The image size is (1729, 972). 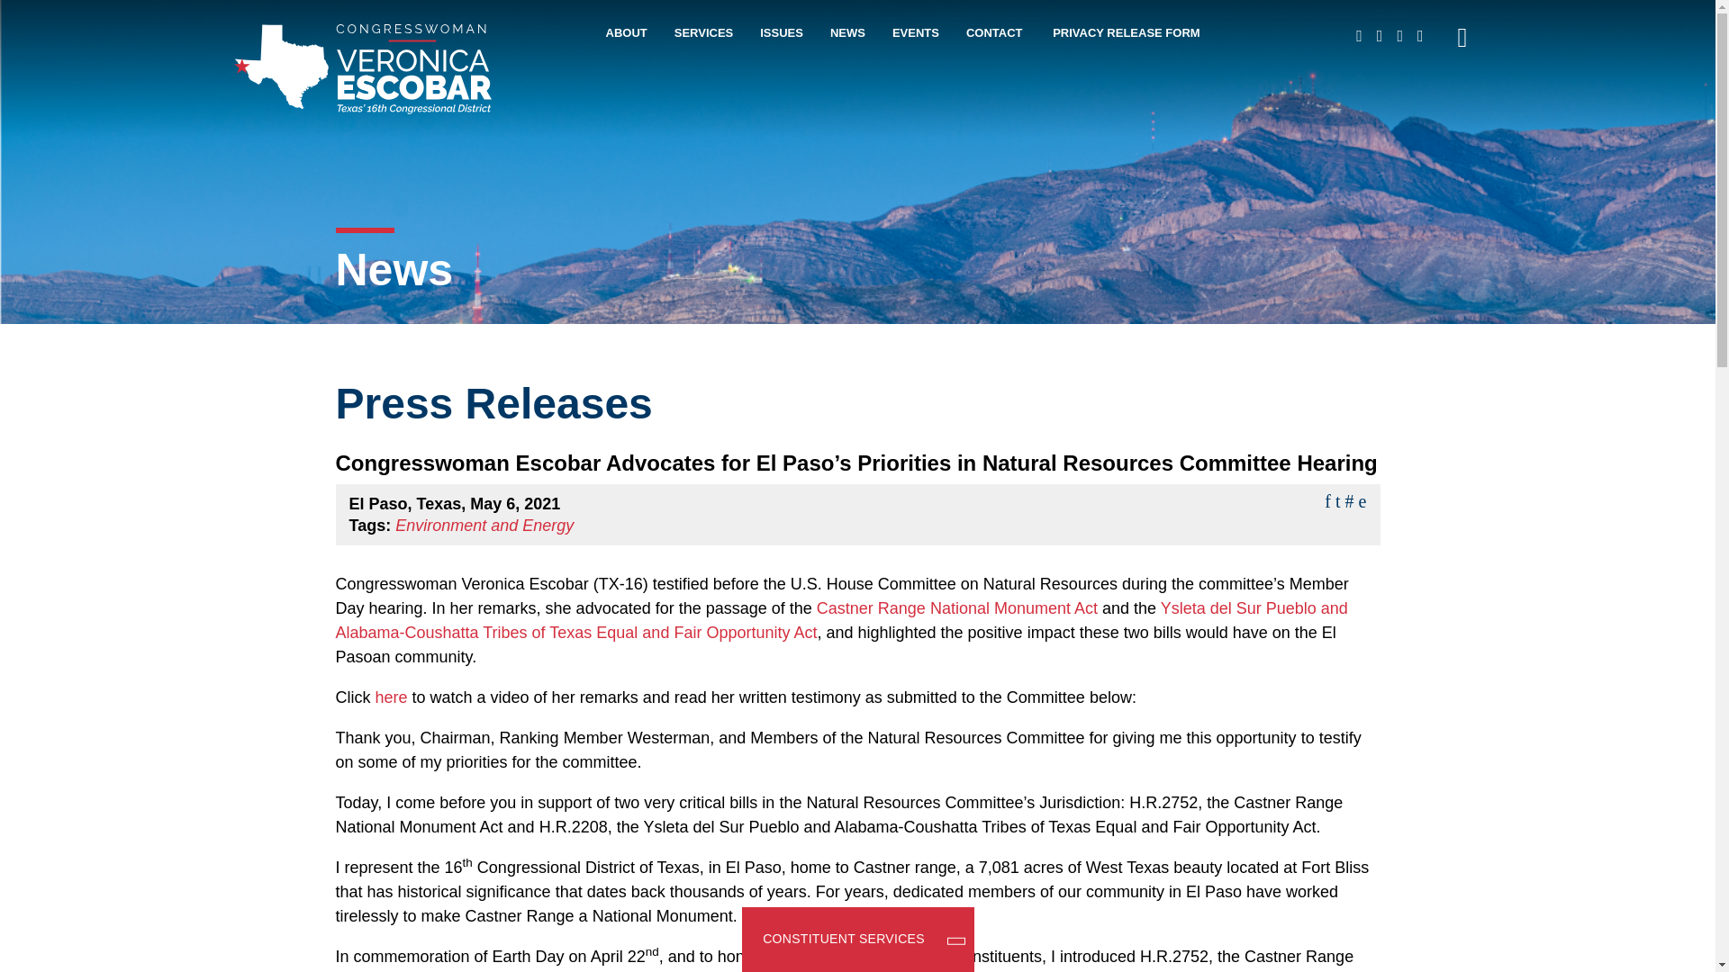 What do you see at coordinates (703, 45) in the screenshot?
I see `SERVICES` at bounding box center [703, 45].